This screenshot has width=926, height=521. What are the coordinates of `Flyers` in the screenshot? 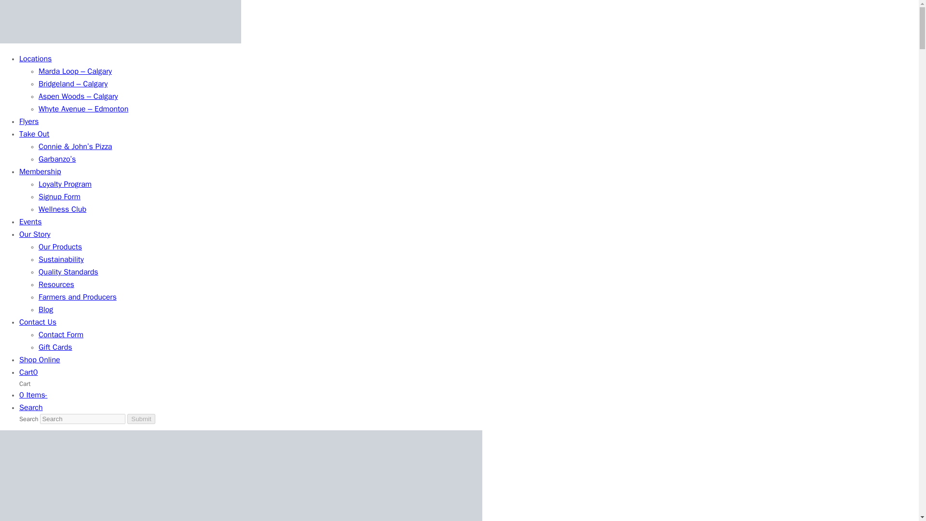 It's located at (29, 122).